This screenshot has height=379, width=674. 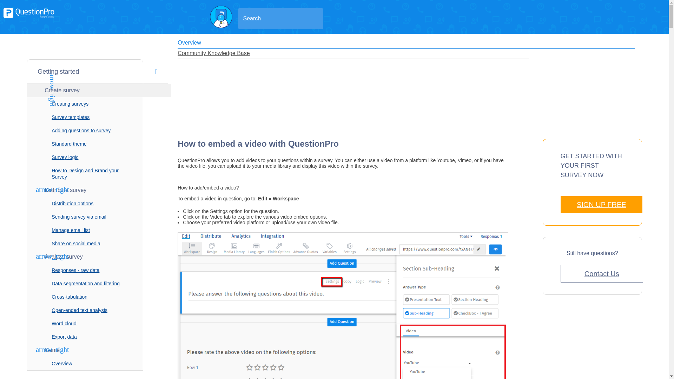 What do you see at coordinates (85, 204) in the screenshot?
I see `Distribution options` at bounding box center [85, 204].